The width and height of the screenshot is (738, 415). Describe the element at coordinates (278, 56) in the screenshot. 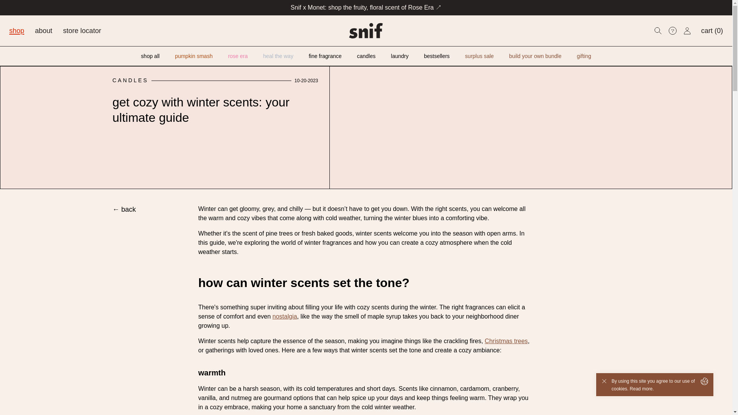

I see `heal the way` at that location.